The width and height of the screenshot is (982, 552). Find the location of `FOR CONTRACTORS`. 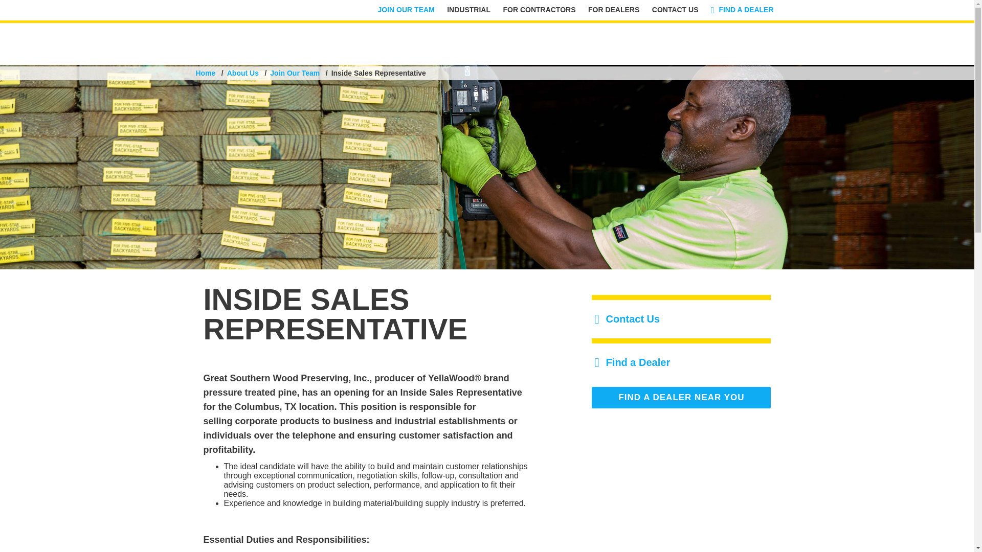

FOR CONTRACTORS is located at coordinates (539, 9).